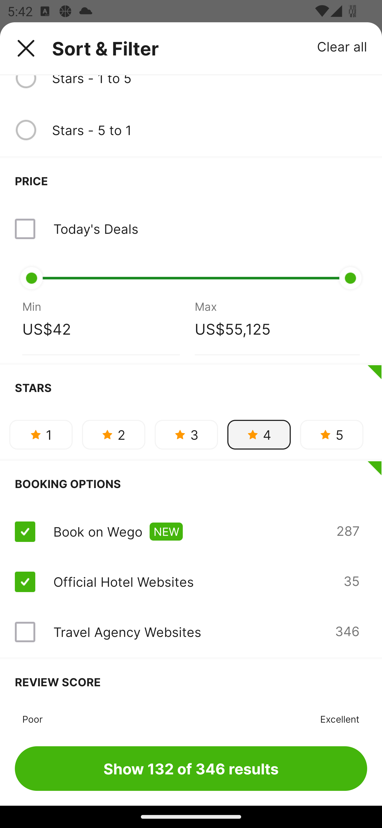 The width and height of the screenshot is (382, 828). What do you see at coordinates (114, 435) in the screenshot?
I see `2` at bounding box center [114, 435].